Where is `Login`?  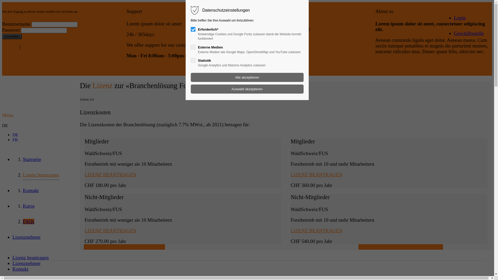 Login is located at coordinates (460, 18).